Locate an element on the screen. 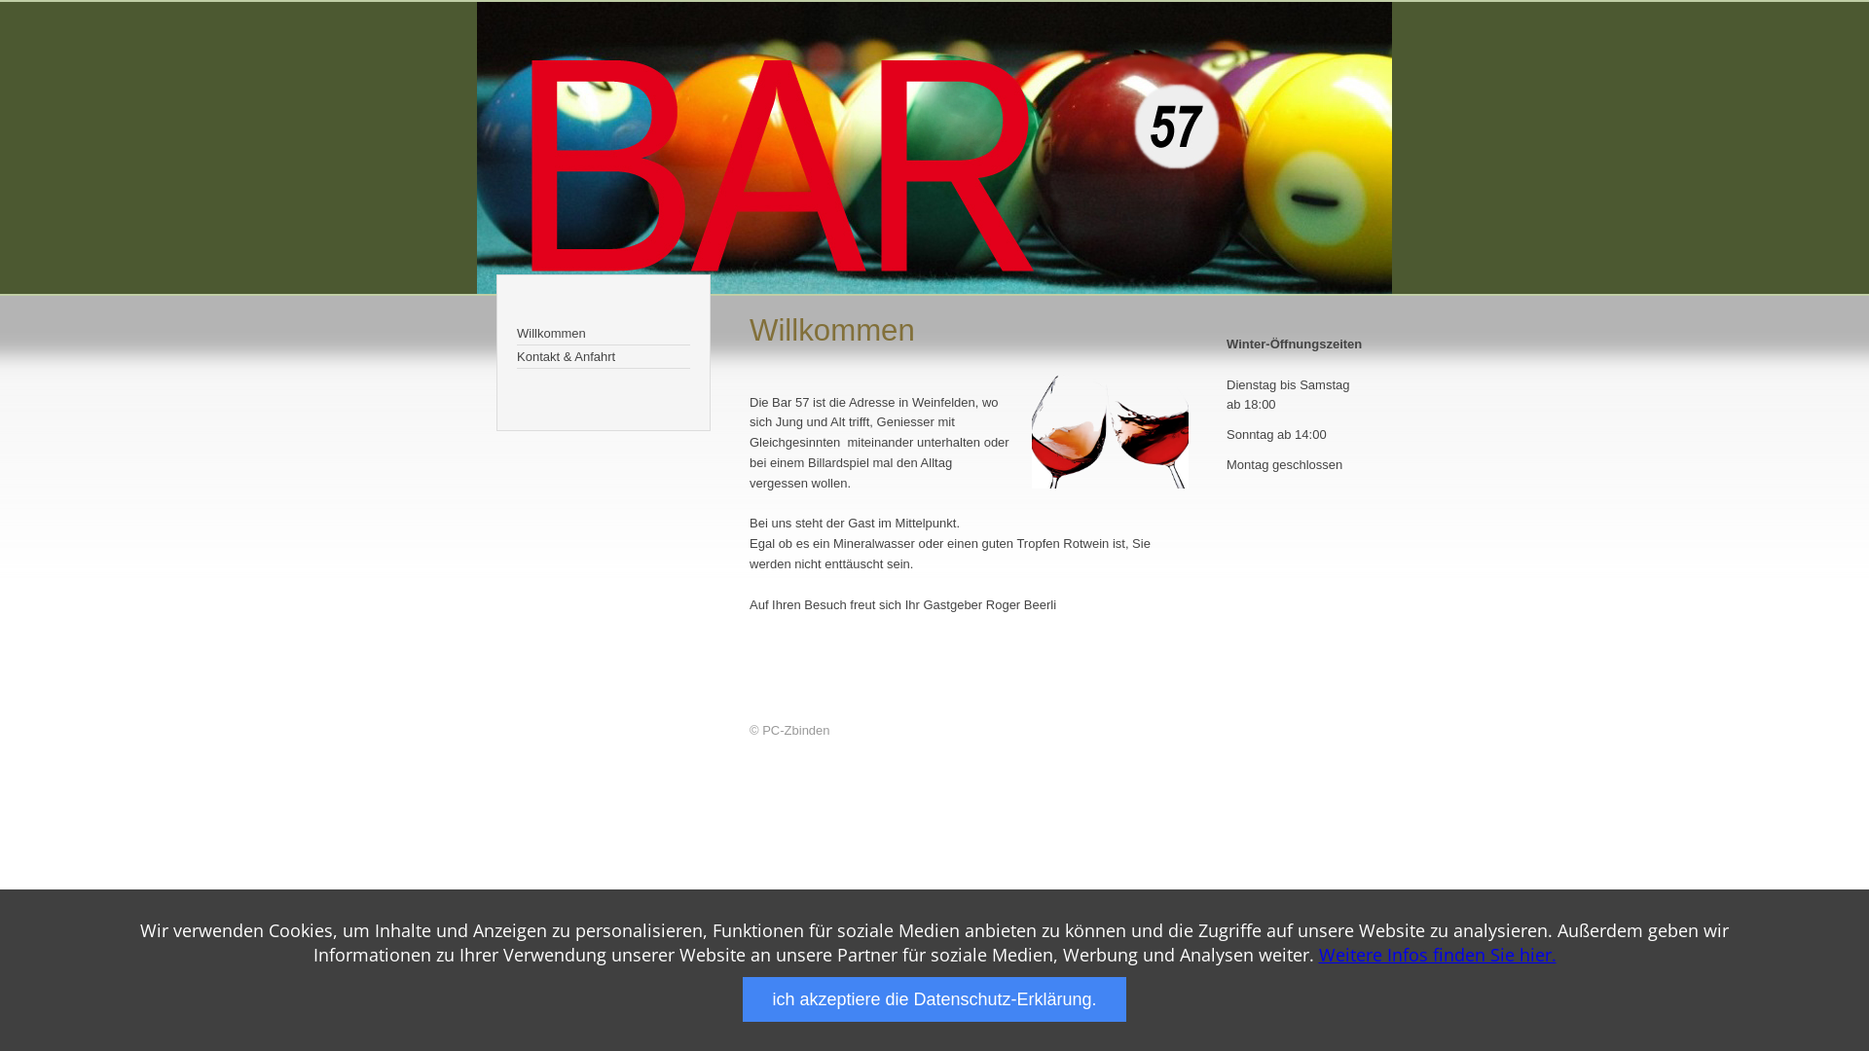 The width and height of the screenshot is (1869, 1051). Willkommen is located at coordinates (604, 334).